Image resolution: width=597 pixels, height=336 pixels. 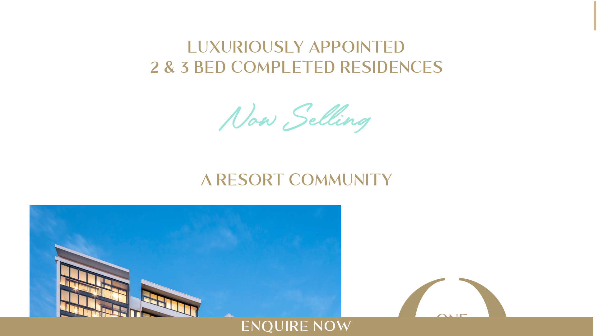 I want to click on ENQUIRE NOW, so click(x=297, y=326).